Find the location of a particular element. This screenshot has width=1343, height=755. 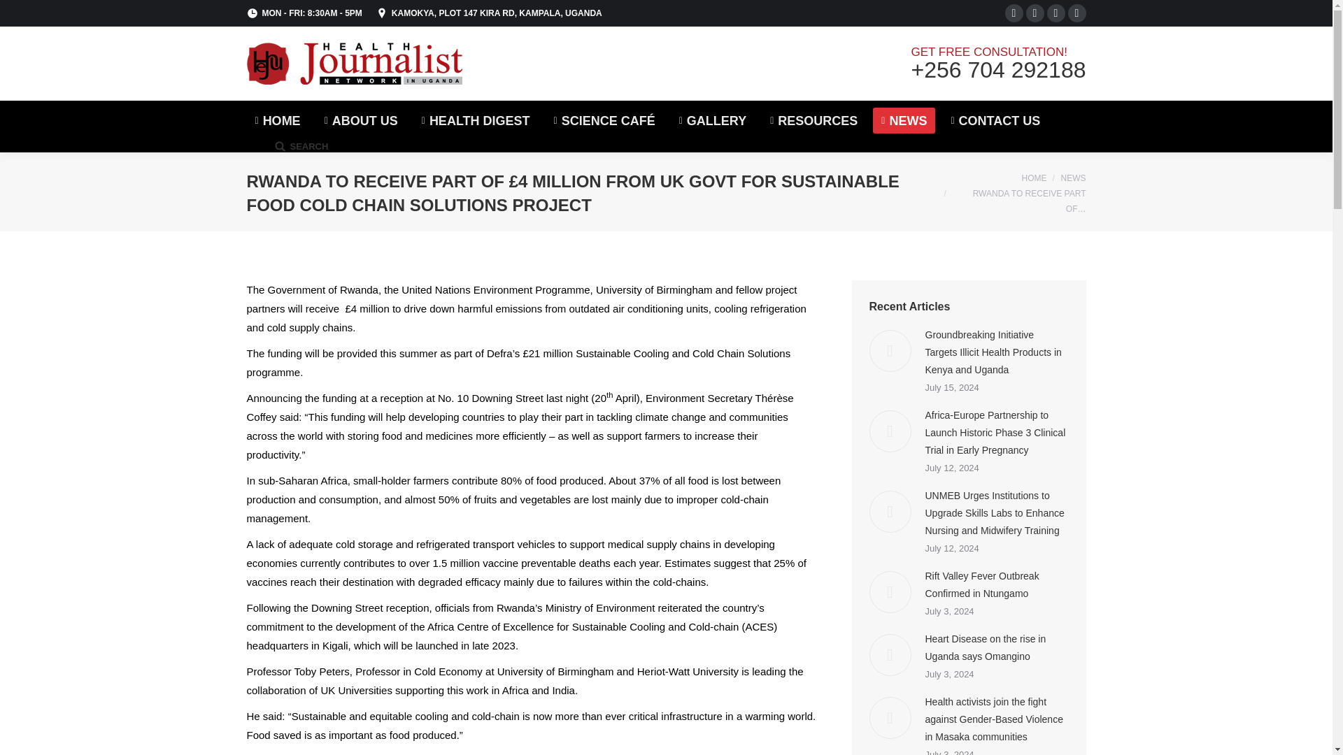

Linkedin is located at coordinates (1056, 13).